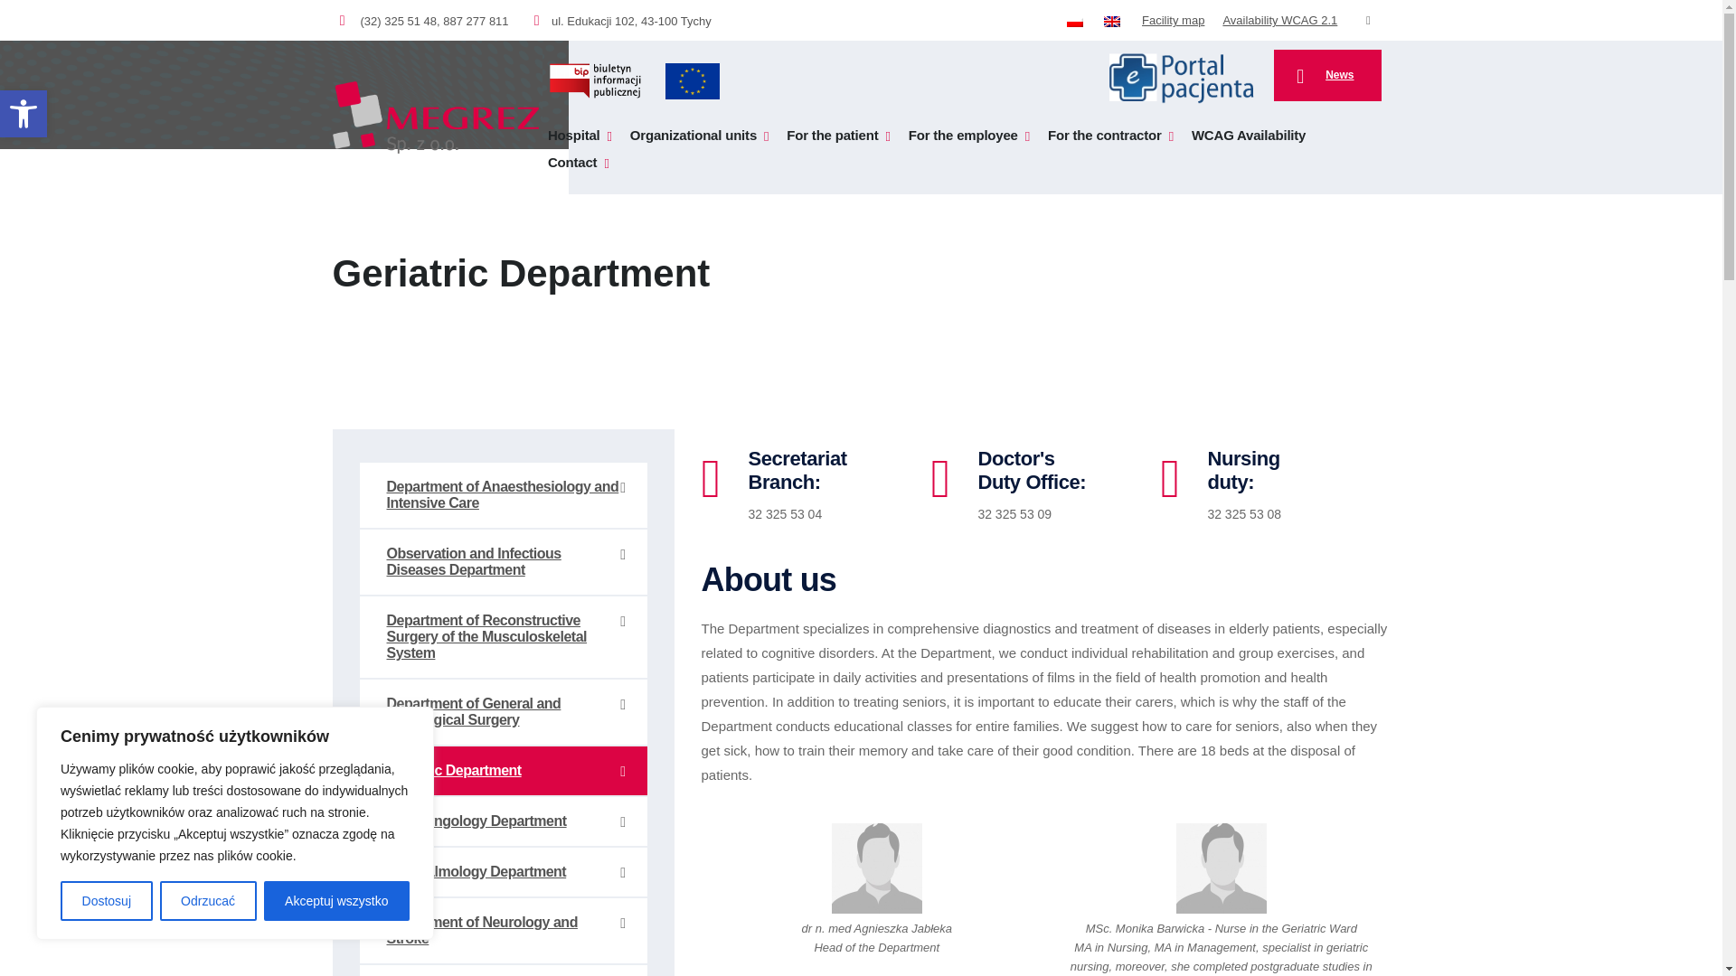  What do you see at coordinates (1278, 20) in the screenshot?
I see `Availability WCAG 2.1` at bounding box center [1278, 20].